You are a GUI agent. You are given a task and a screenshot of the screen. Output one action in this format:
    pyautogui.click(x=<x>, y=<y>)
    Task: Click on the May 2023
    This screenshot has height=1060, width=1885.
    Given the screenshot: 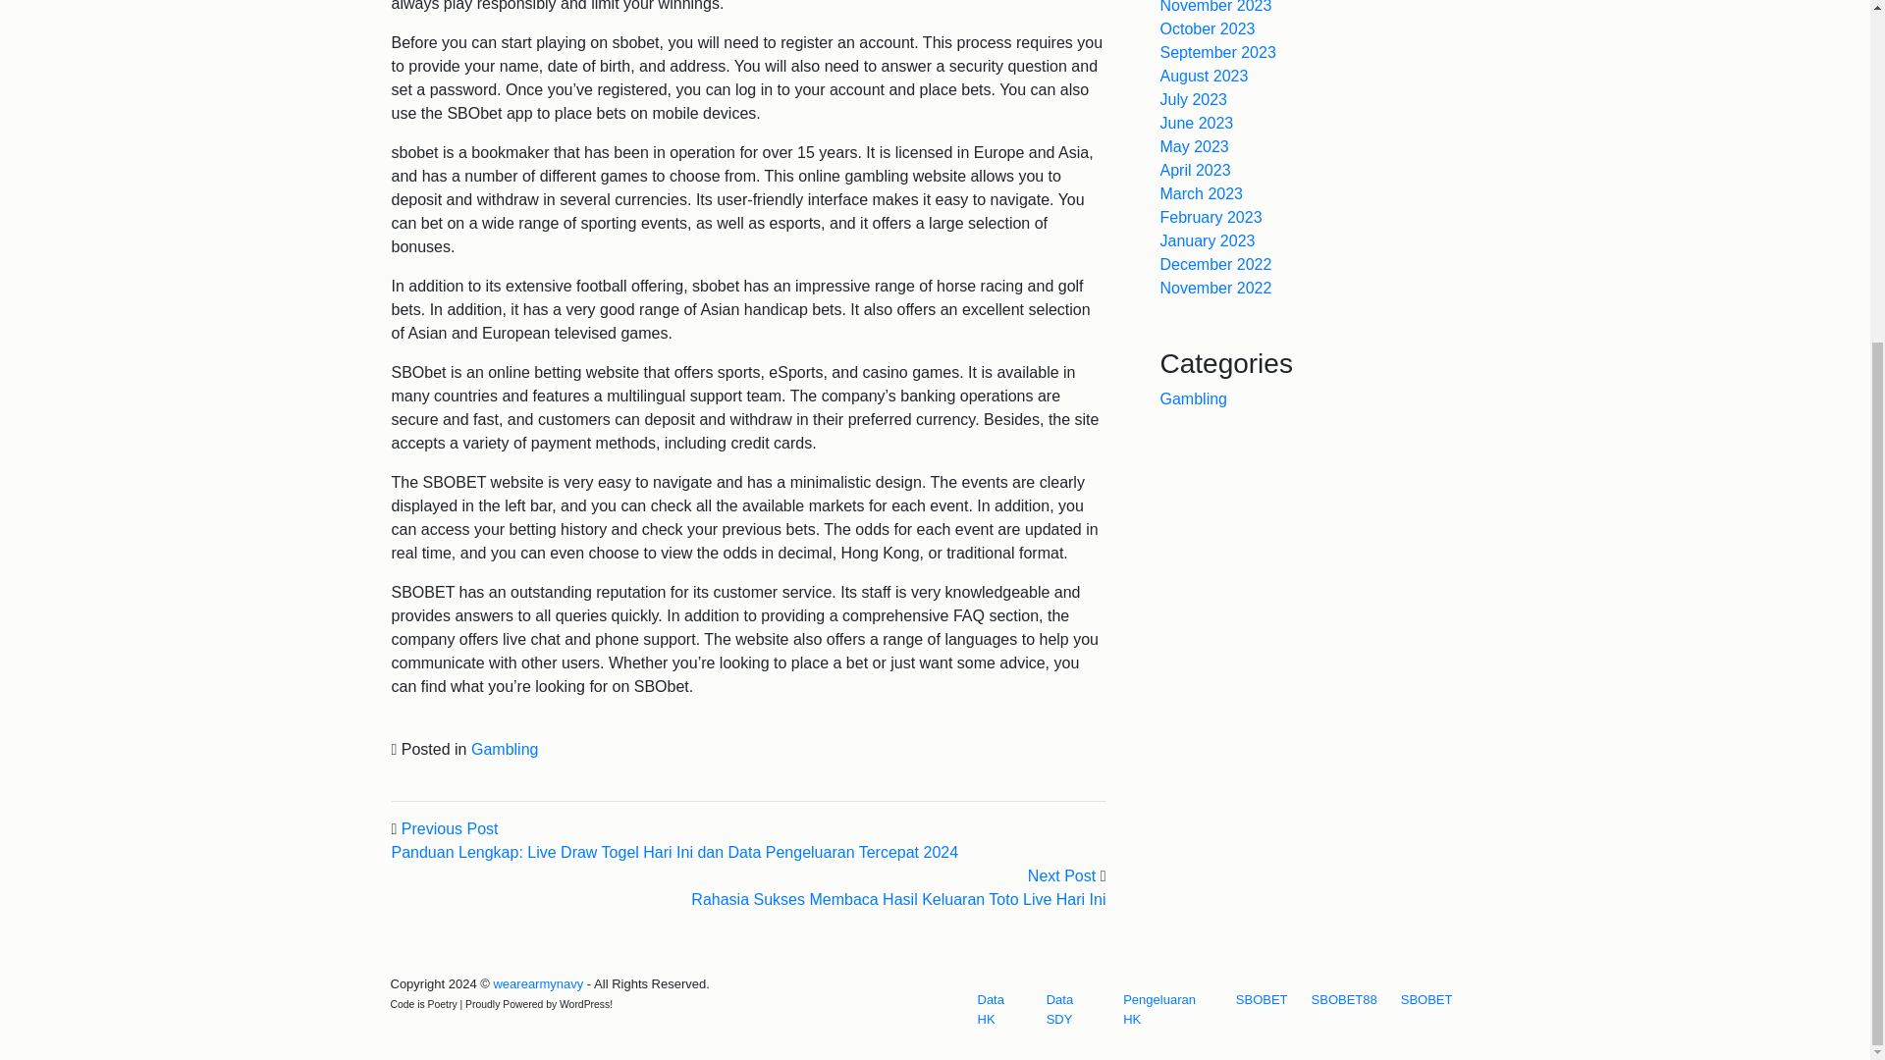 What is the action you would take?
    pyautogui.click(x=1194, y=146)
    